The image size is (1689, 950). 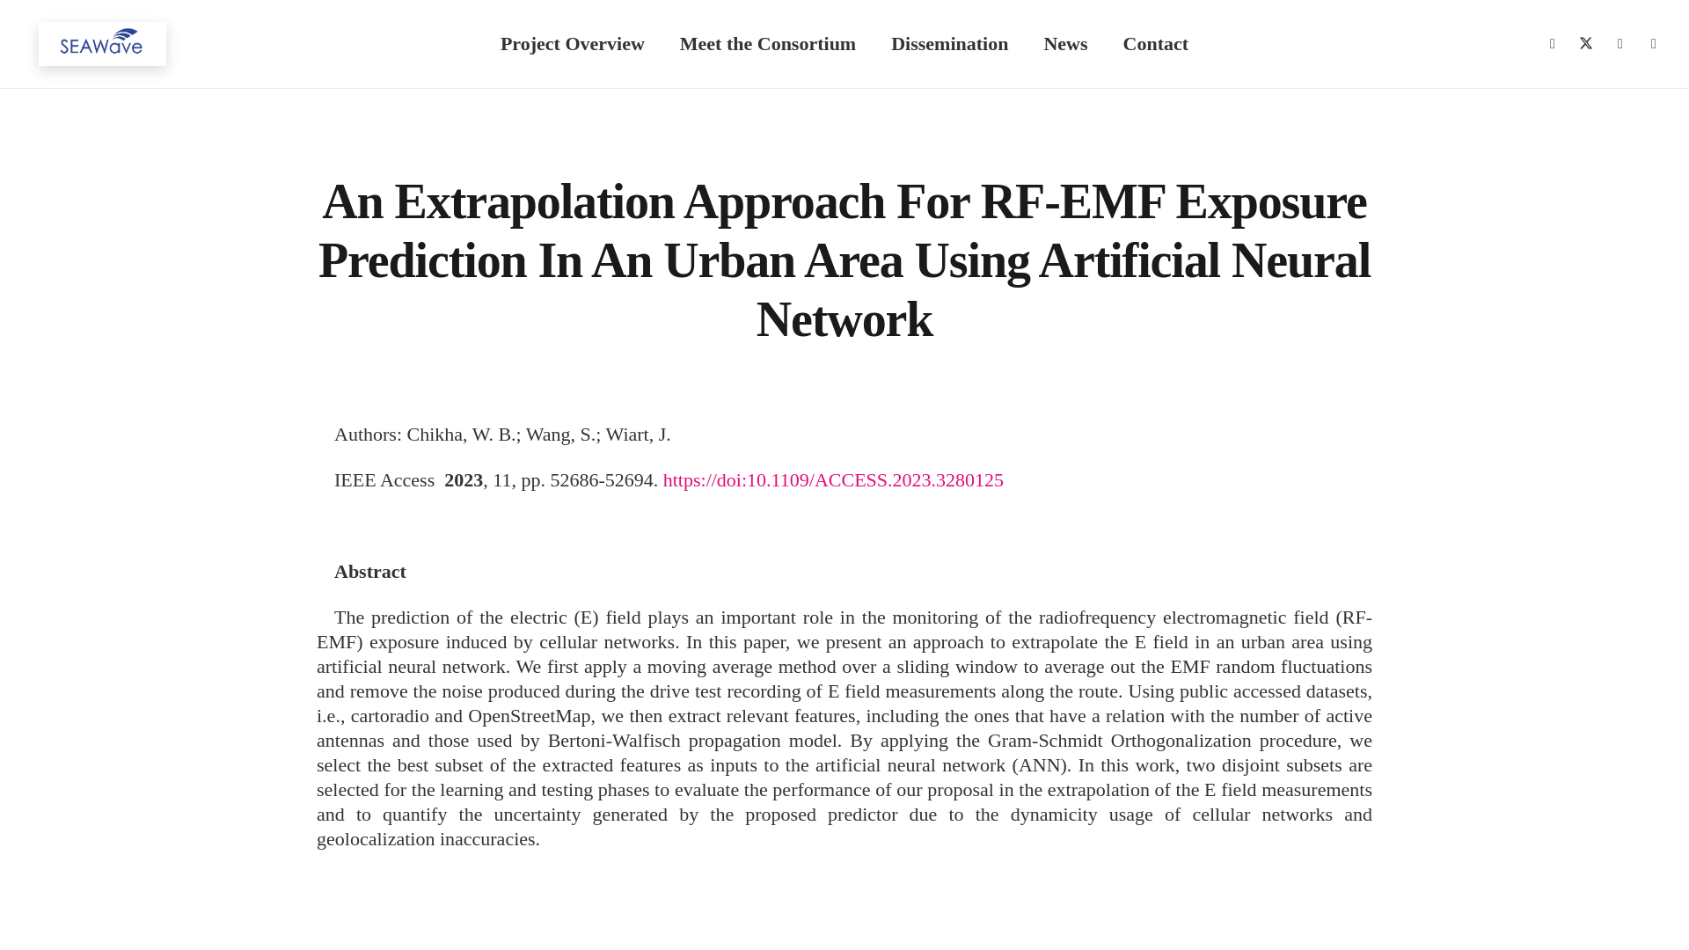 I want to click on Twitter, so click(x=1130, y=786).